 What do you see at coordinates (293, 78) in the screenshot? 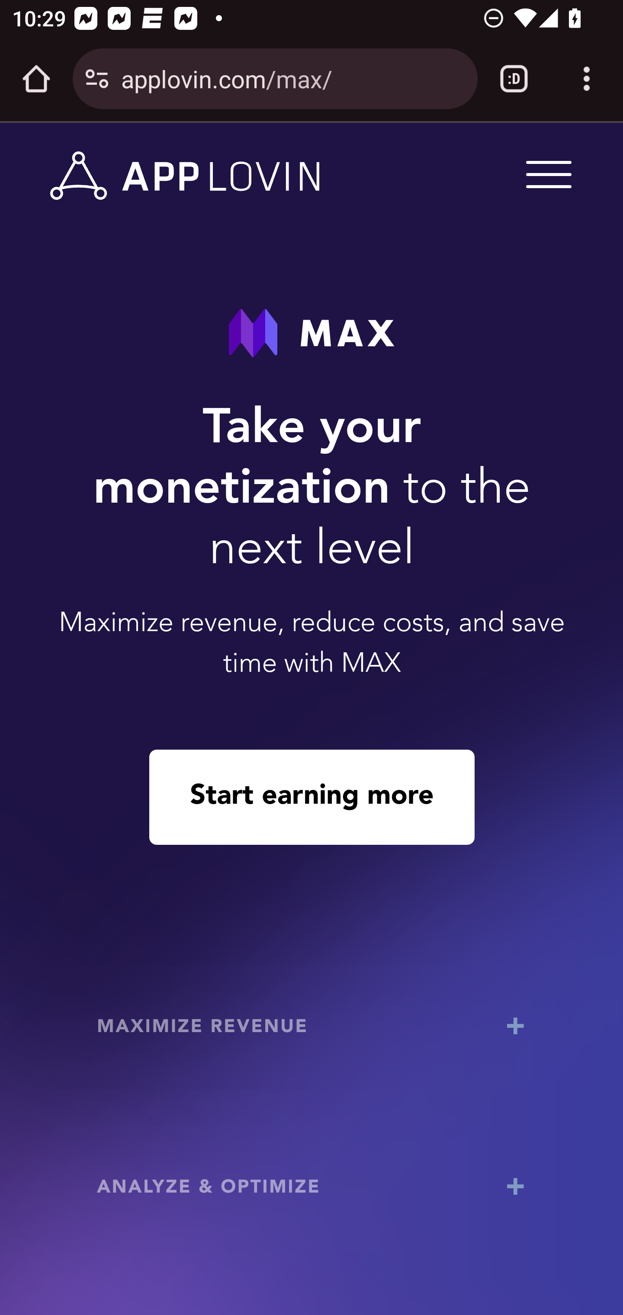
I see `applovin.com/max/` at bounding box center [293, 78].